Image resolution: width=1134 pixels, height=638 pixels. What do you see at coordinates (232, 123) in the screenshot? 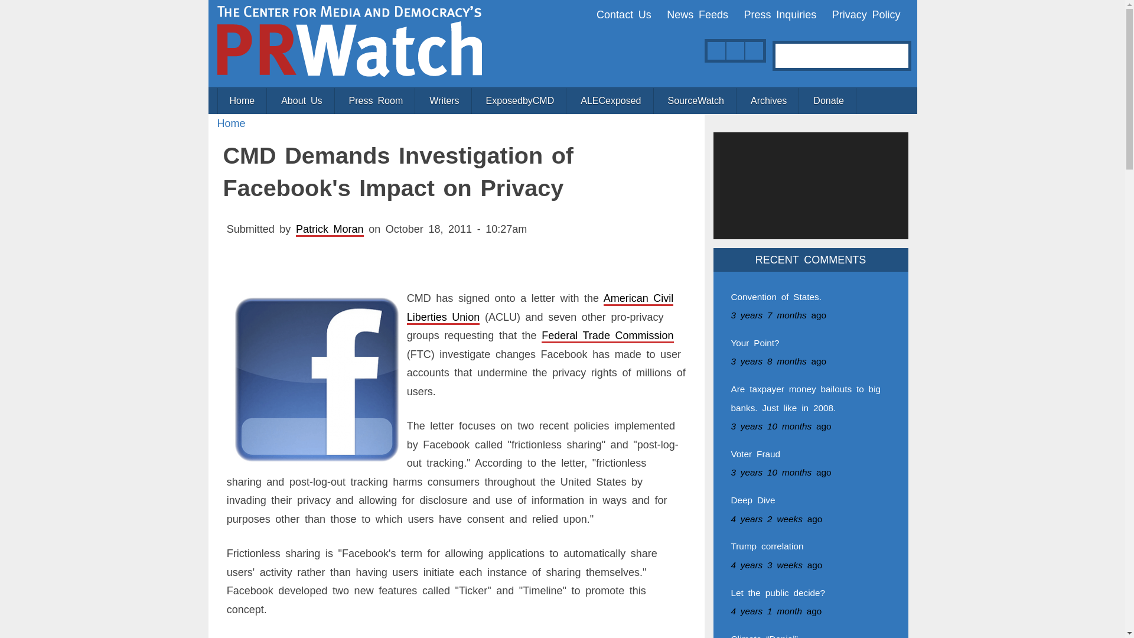
I see `Home` at bounding box center [232, 123].